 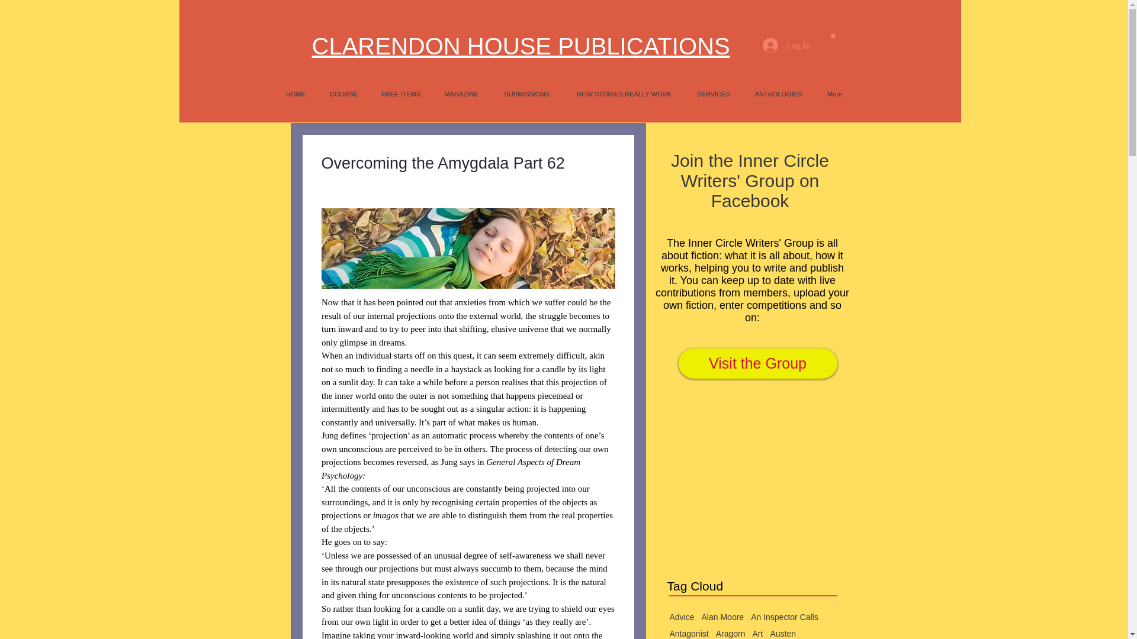 I want to click on HOW STORIES REALLY WORK, so click(x=624, y=93).